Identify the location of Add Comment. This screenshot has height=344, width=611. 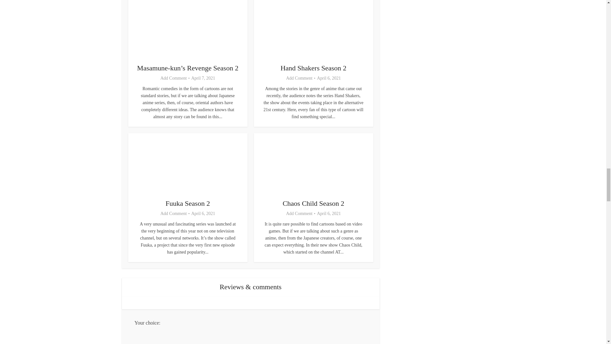
(299, 214).